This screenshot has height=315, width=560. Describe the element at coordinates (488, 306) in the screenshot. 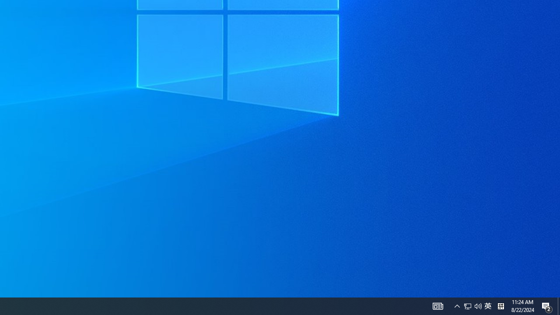

I see `User Promoted Notification Area` at that location.